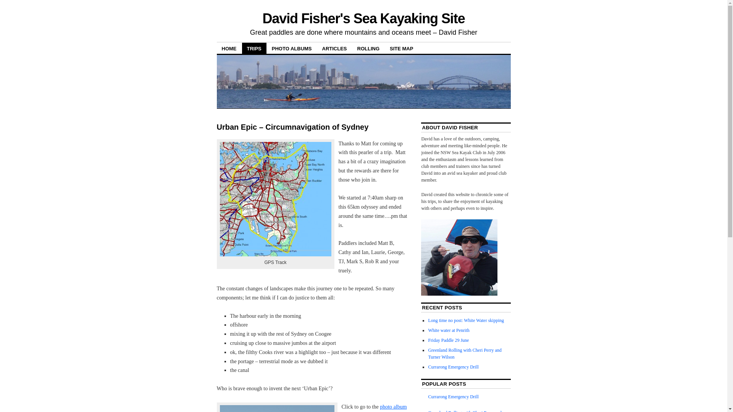 The image size is (733, 412). Describe the element at coordinates (453, 367) in the screenshot. I see `Currarong Emergency Drill` at that location.